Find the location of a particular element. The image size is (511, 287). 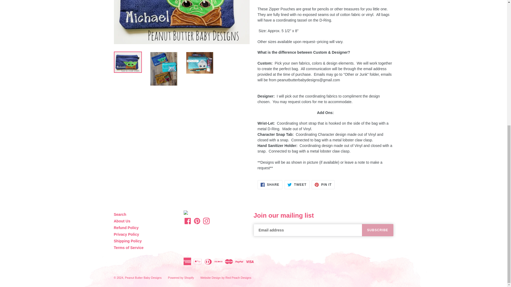

Share on Facebook is located at coordinates (270, 184).